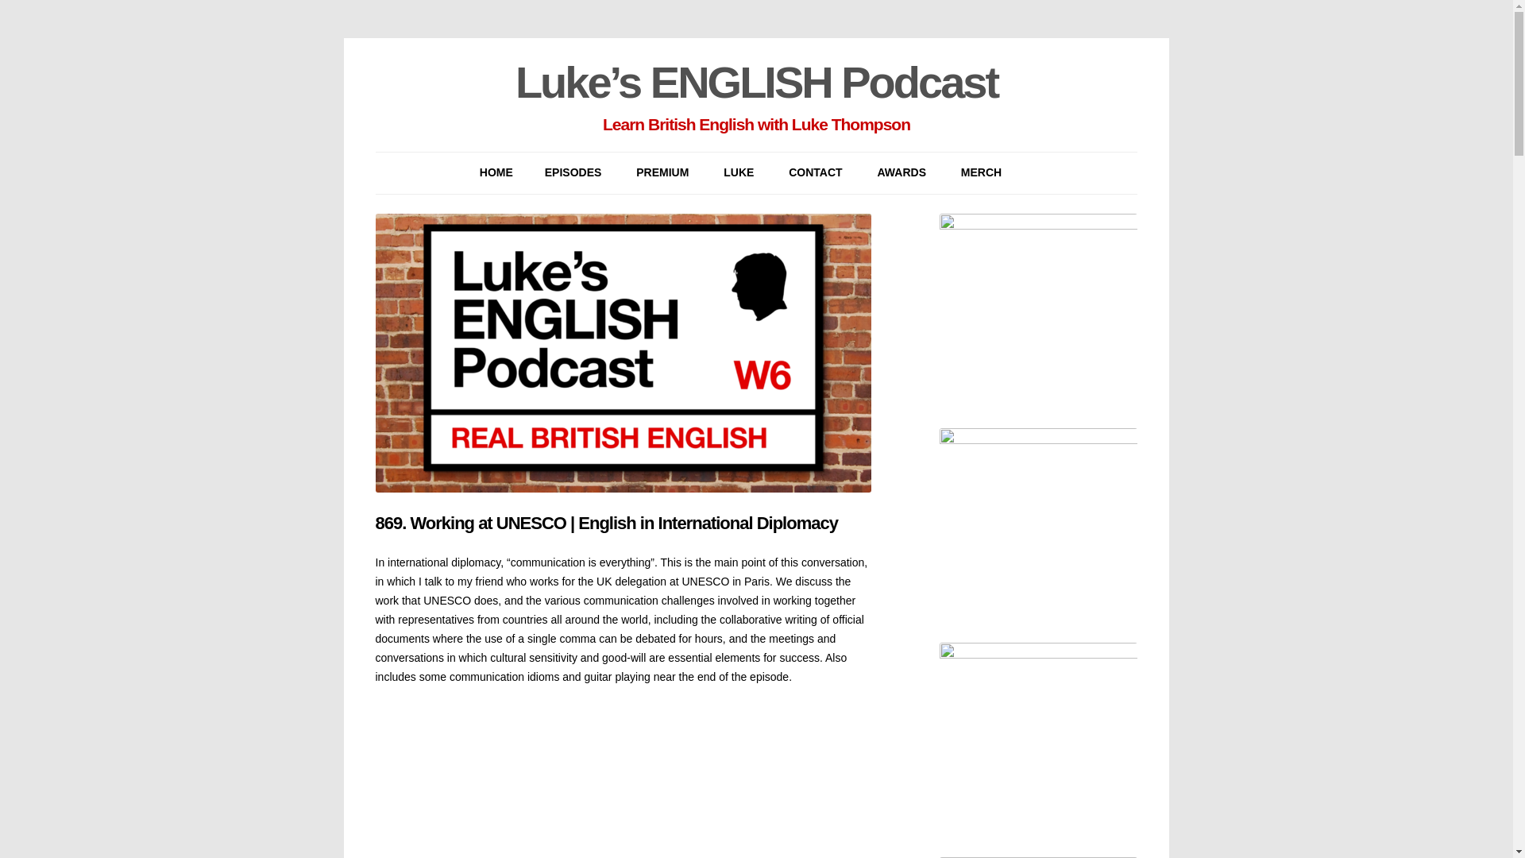 The height and width of the screenshot is (858, 1525). Describe the element at coordinates (802, 210) in the screenshot. I see `WHO IS LUKE?` at that location.